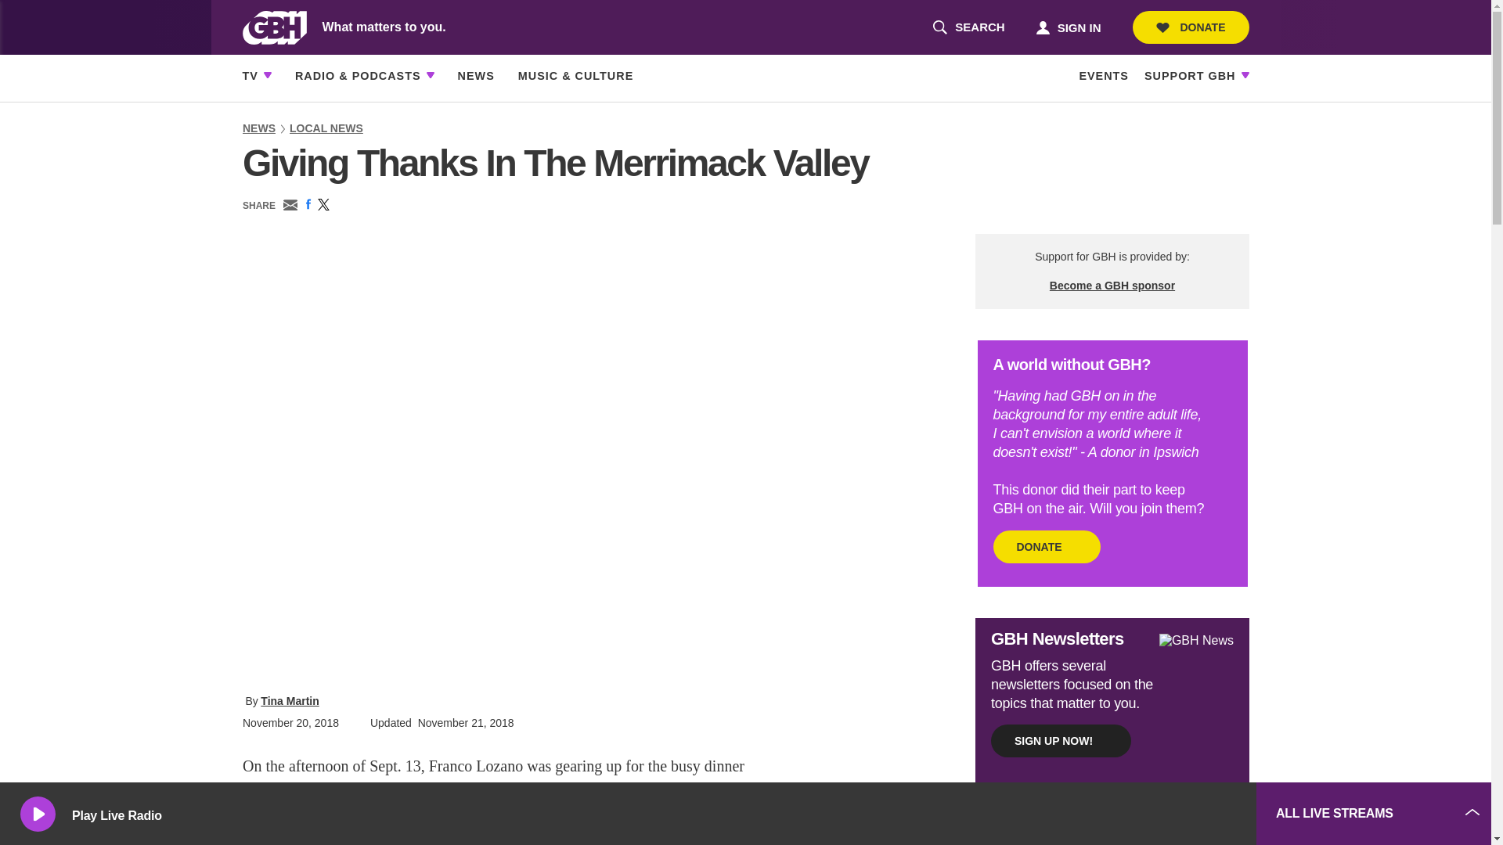  Describe the element at coordinates (1191, 27) in the screenshot. I see `TV` at that location.